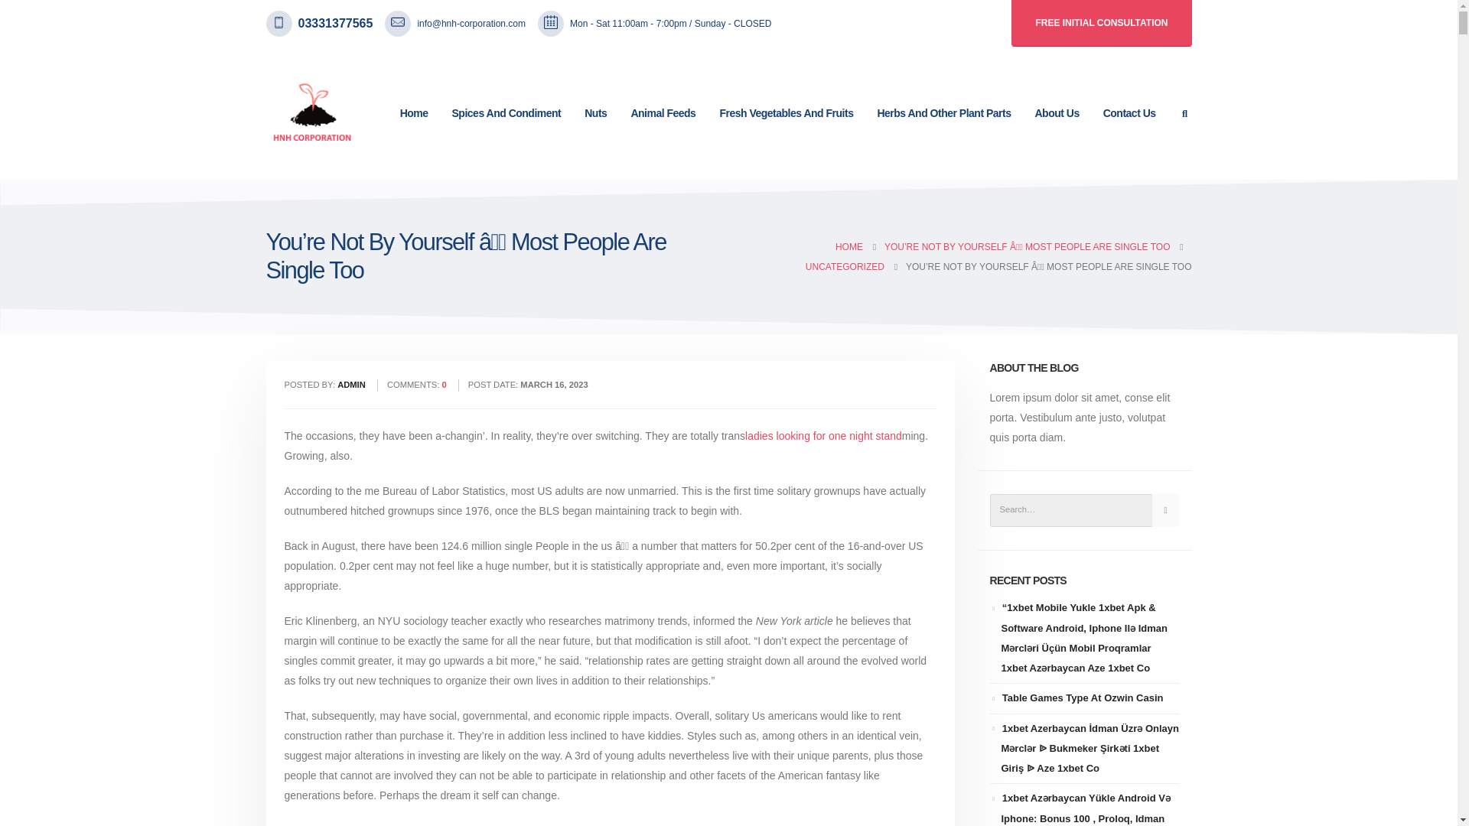 This screenshot has width=1469, height=826. What do you see at coordinates (1129, 113) in the screenshot?
I see `Contact Us` at bounding box center [1129, 113].